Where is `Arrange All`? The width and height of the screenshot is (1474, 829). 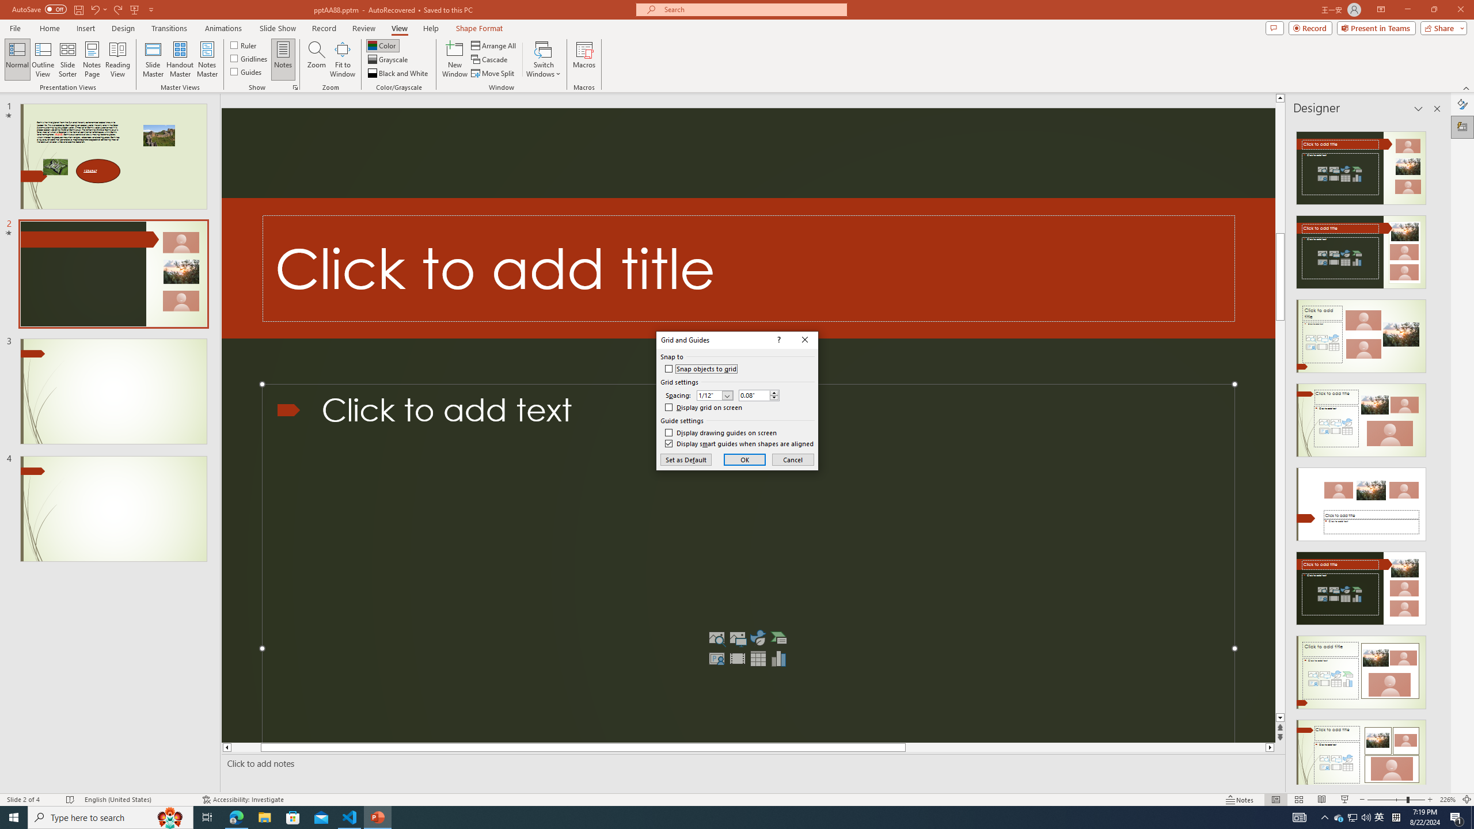
Arrange All is located at coordinates (494, 45).